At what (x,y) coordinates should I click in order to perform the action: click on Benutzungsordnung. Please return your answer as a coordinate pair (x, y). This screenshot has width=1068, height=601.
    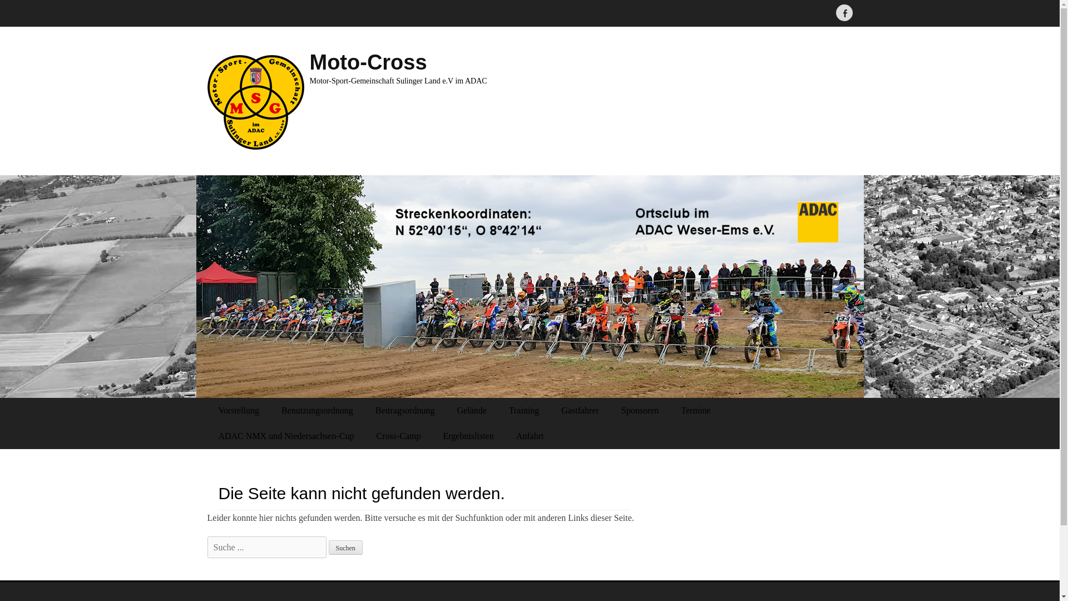
    Looking at the image, I should click on (317, 411).